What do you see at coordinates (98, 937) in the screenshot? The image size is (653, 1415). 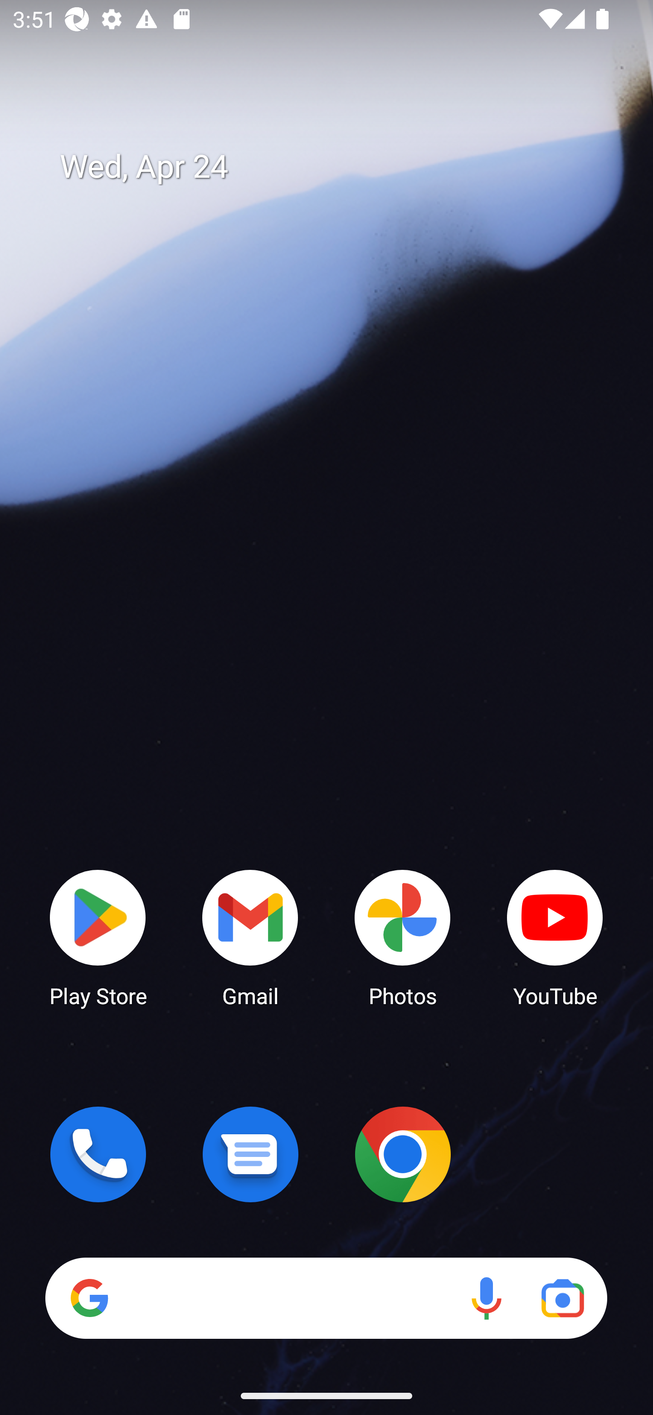 I see `Play Store` at bounding box center [98, 937].